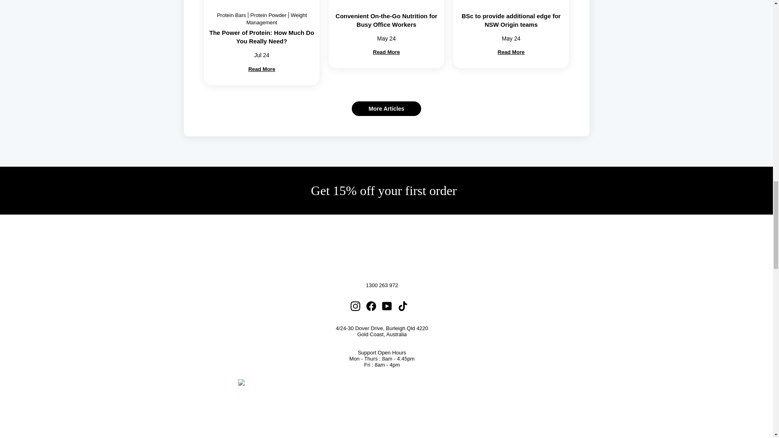  Describe the element at coordinates (355, 306) in the screenshot. I see `BSc on Instagram` at that location.